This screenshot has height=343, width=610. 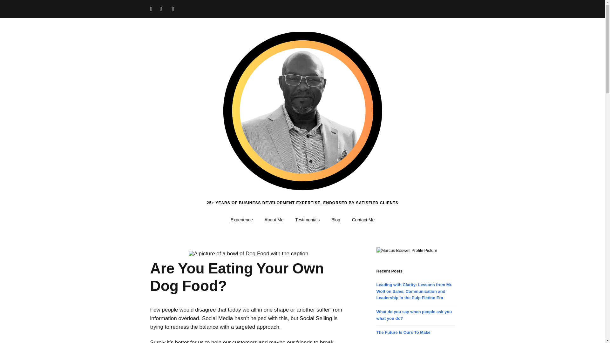 I want to click on Experience, so click(x=242, y=220).